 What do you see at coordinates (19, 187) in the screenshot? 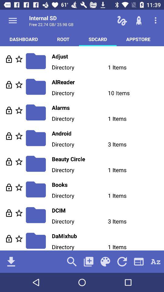
I see `favorite the directory` at bounding box center [19, 187].